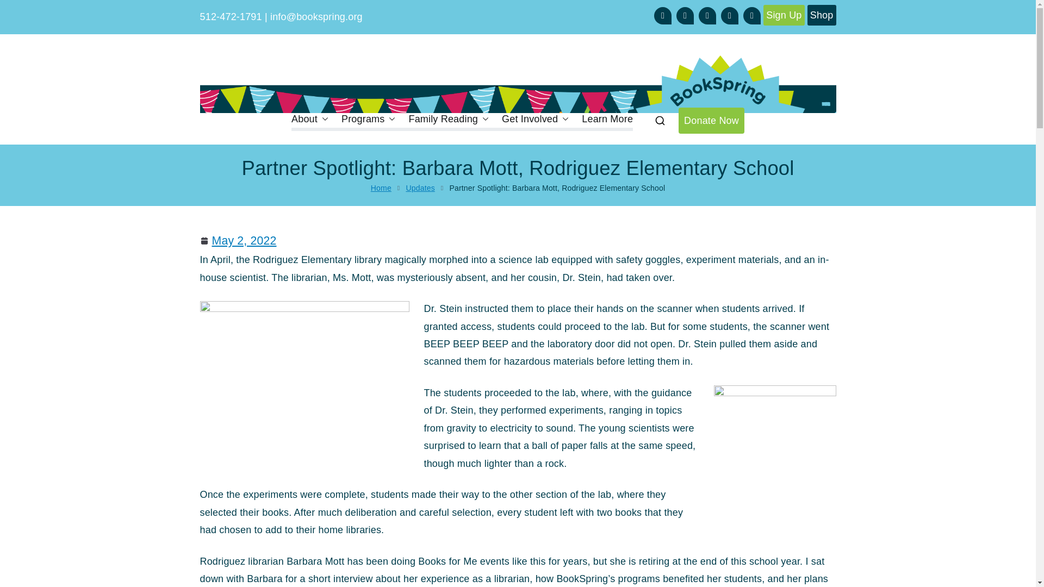 The width and height of the screenshot is (1044, 587). Describe the element at coordinates (685, 15) in the screenshot. I see `Instagram` at that location.